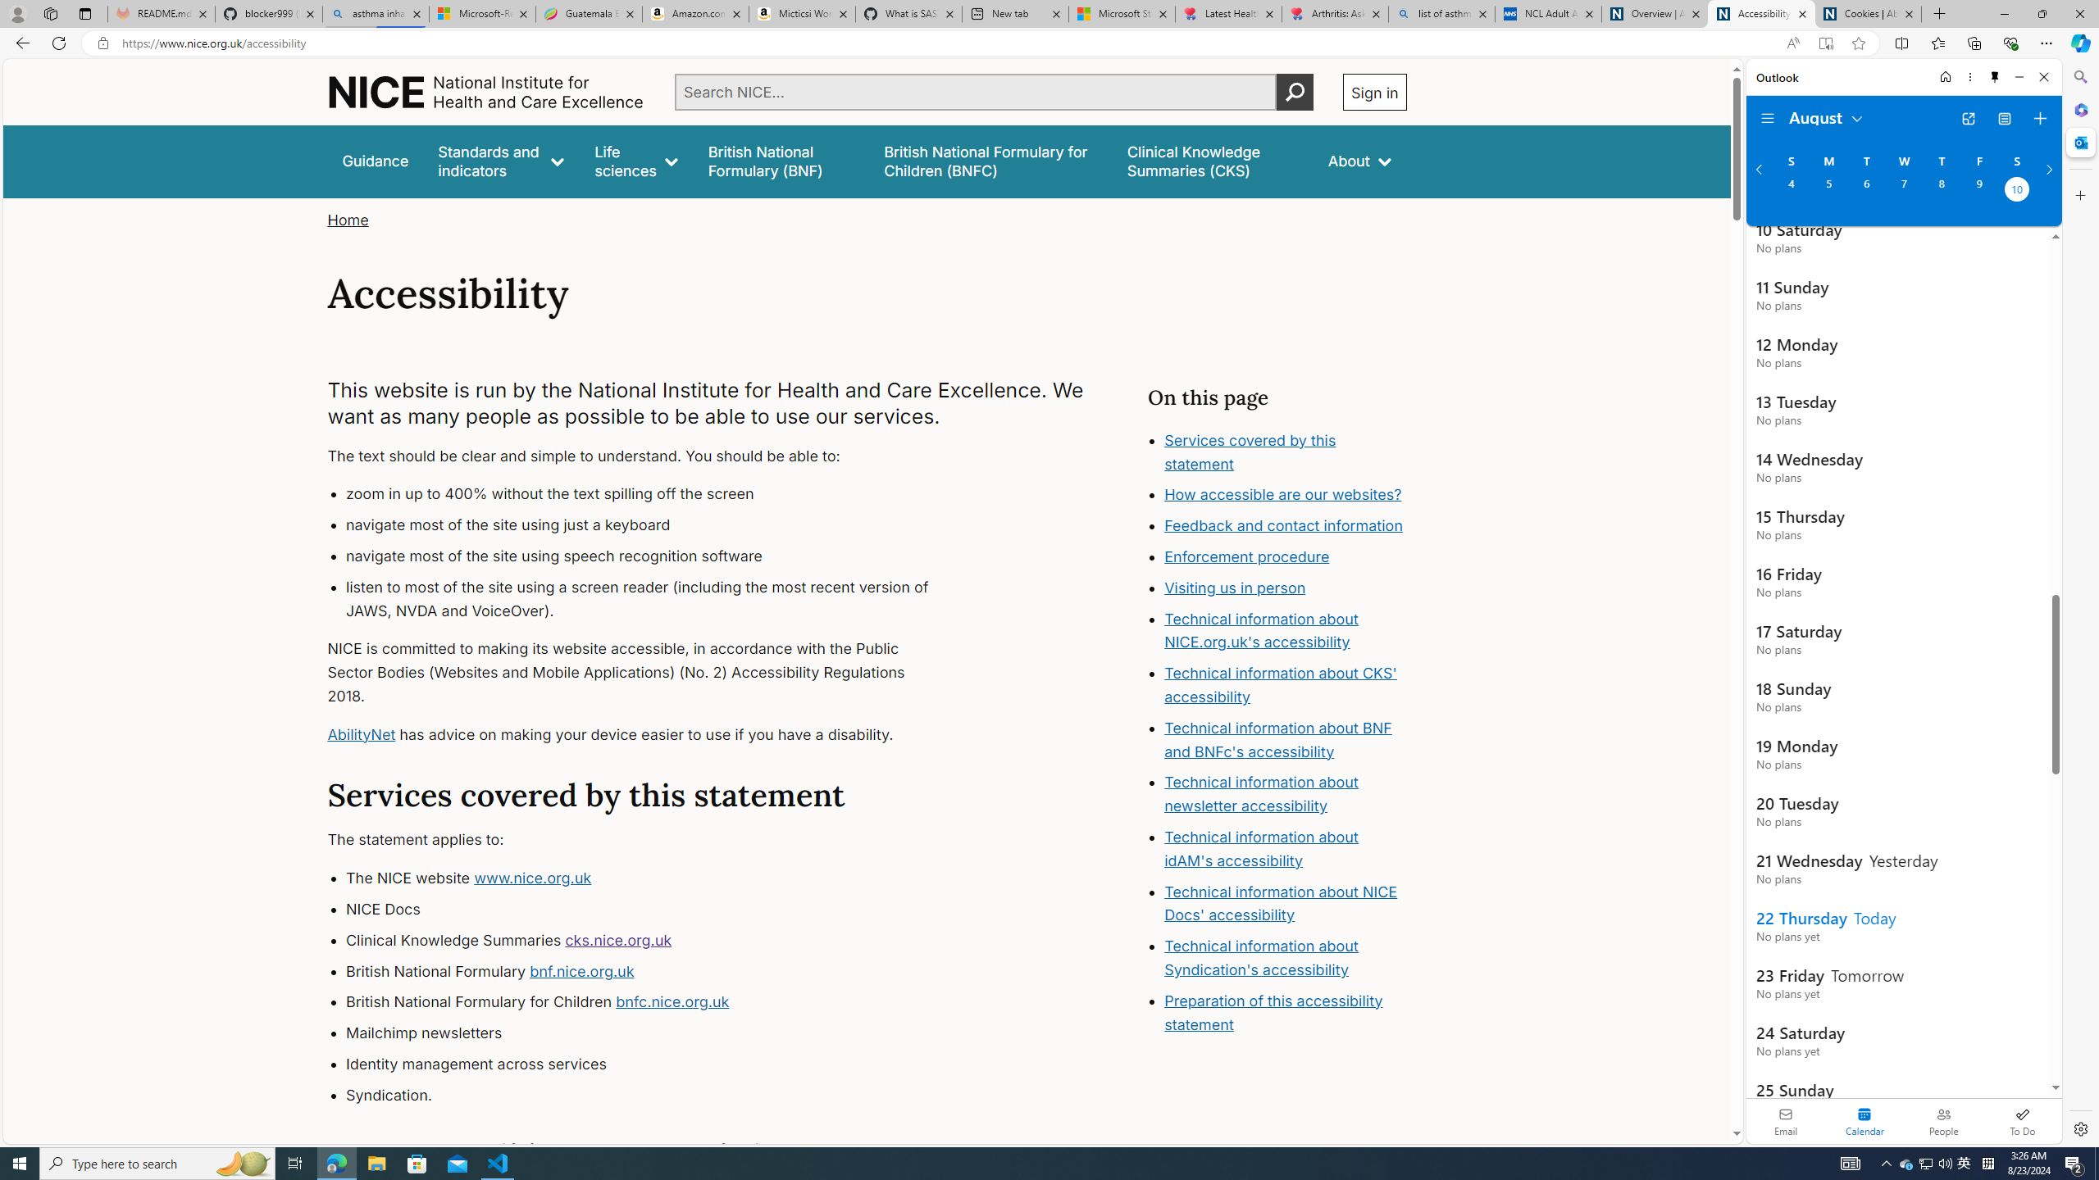 This screenshot has height=1180, width=2099. I want to click on Monday, August 5, 2024. , so click(1828, 191).